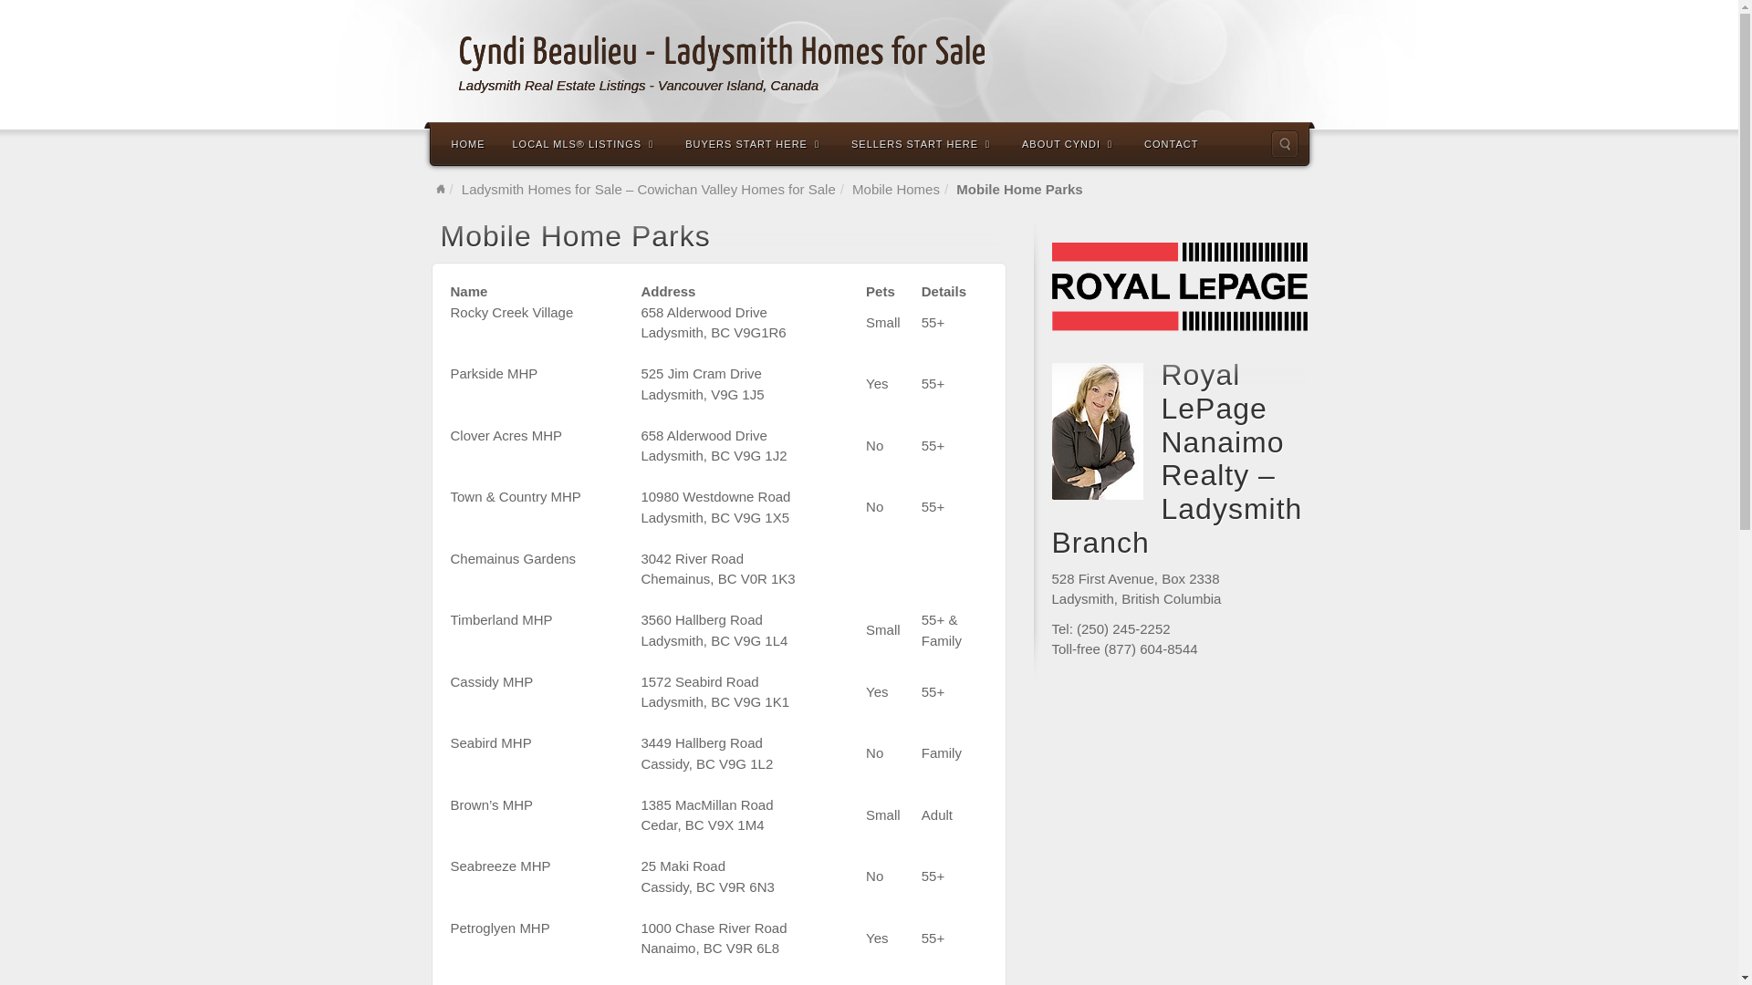  What do you see at coordinates (896, 190) in the screenshot?
I see `Mobile Homes` at bounding box center [896, 190].